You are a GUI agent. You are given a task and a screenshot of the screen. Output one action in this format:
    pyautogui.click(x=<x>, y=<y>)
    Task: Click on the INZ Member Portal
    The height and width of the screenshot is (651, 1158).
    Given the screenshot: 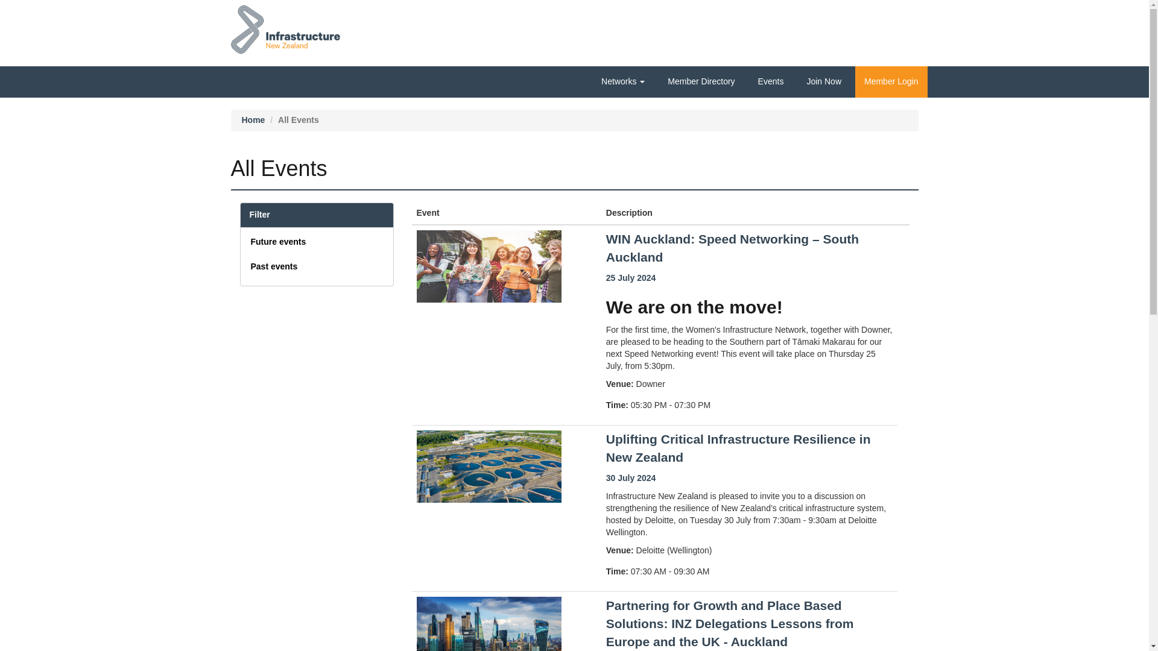 What is the action you would take?
    pyautogui.click(x=285, y=25)
    